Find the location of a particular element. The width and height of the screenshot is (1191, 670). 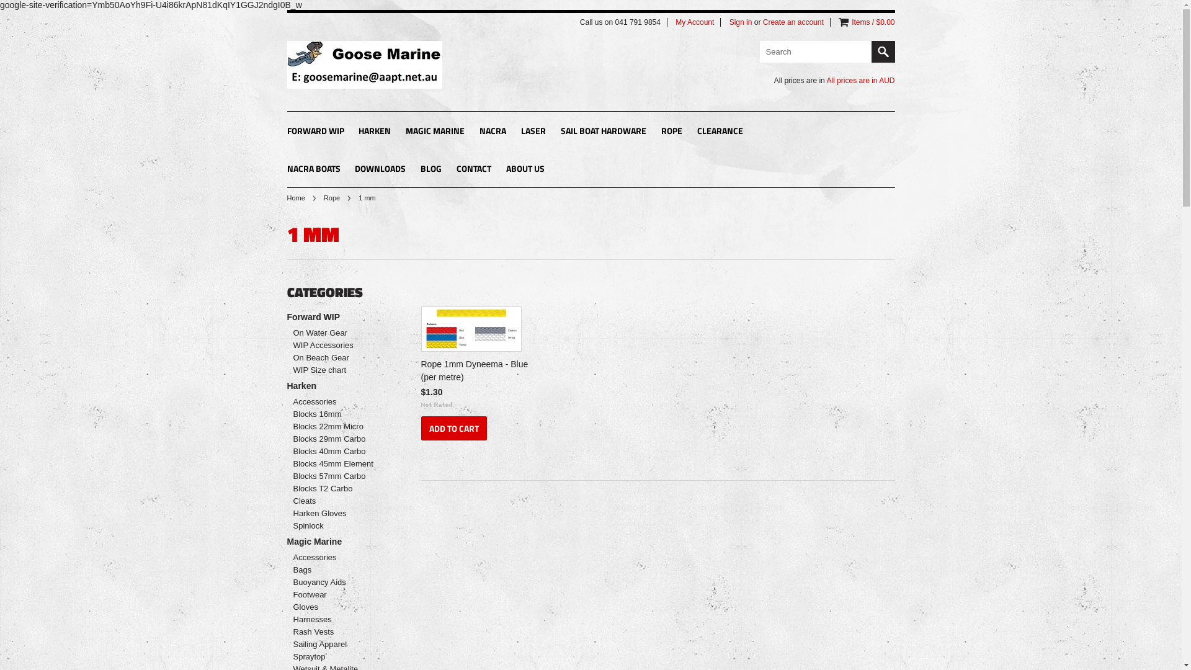

ROPE is located at coordinates (672, 132).